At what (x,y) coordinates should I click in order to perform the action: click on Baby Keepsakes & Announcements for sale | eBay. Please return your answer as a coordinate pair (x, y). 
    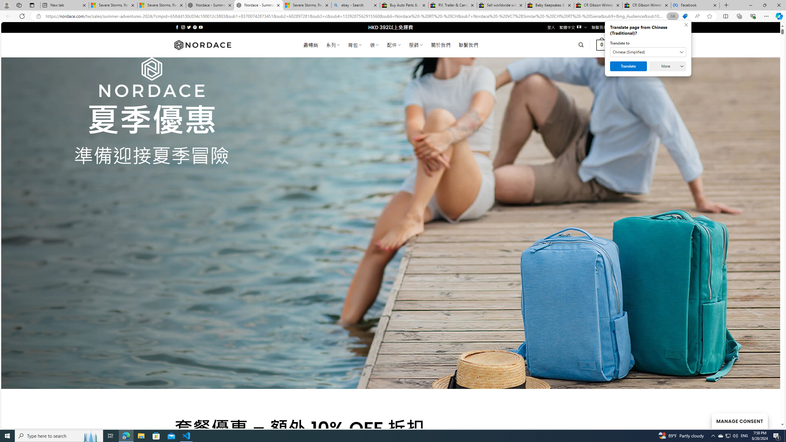
    Looking at the image, I should click on (550, 5).